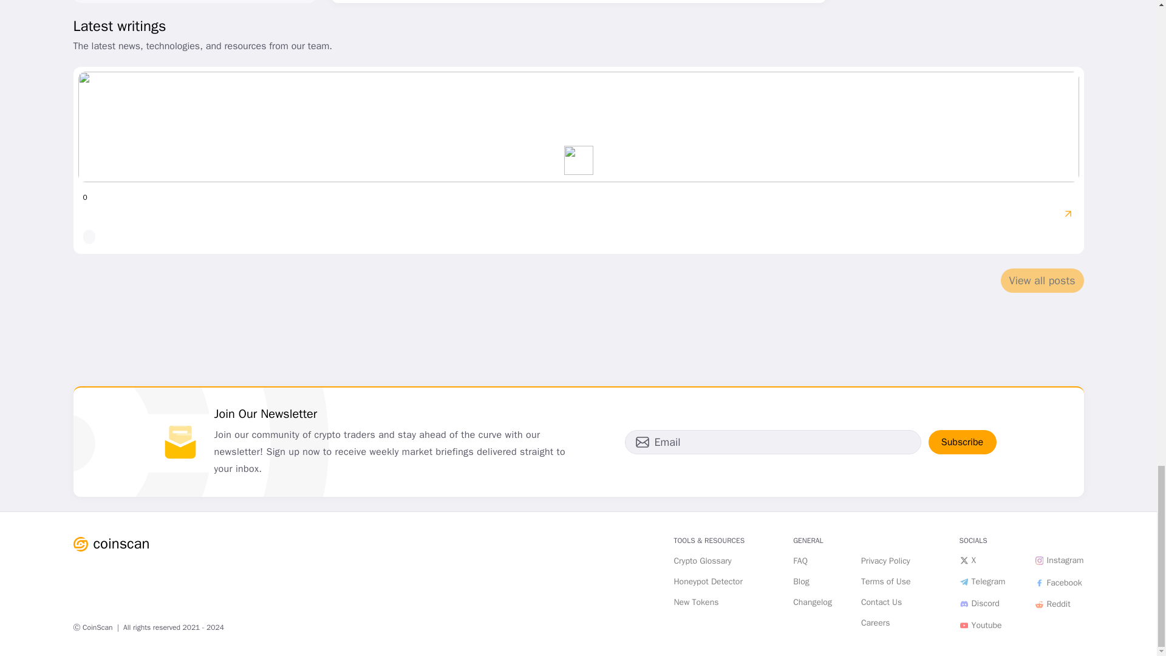 The width and height of the screenshot is (1166, 656). Describe the element at coordinates (800, 582) in the screenshot. I see `CoinScan blog` at that location.